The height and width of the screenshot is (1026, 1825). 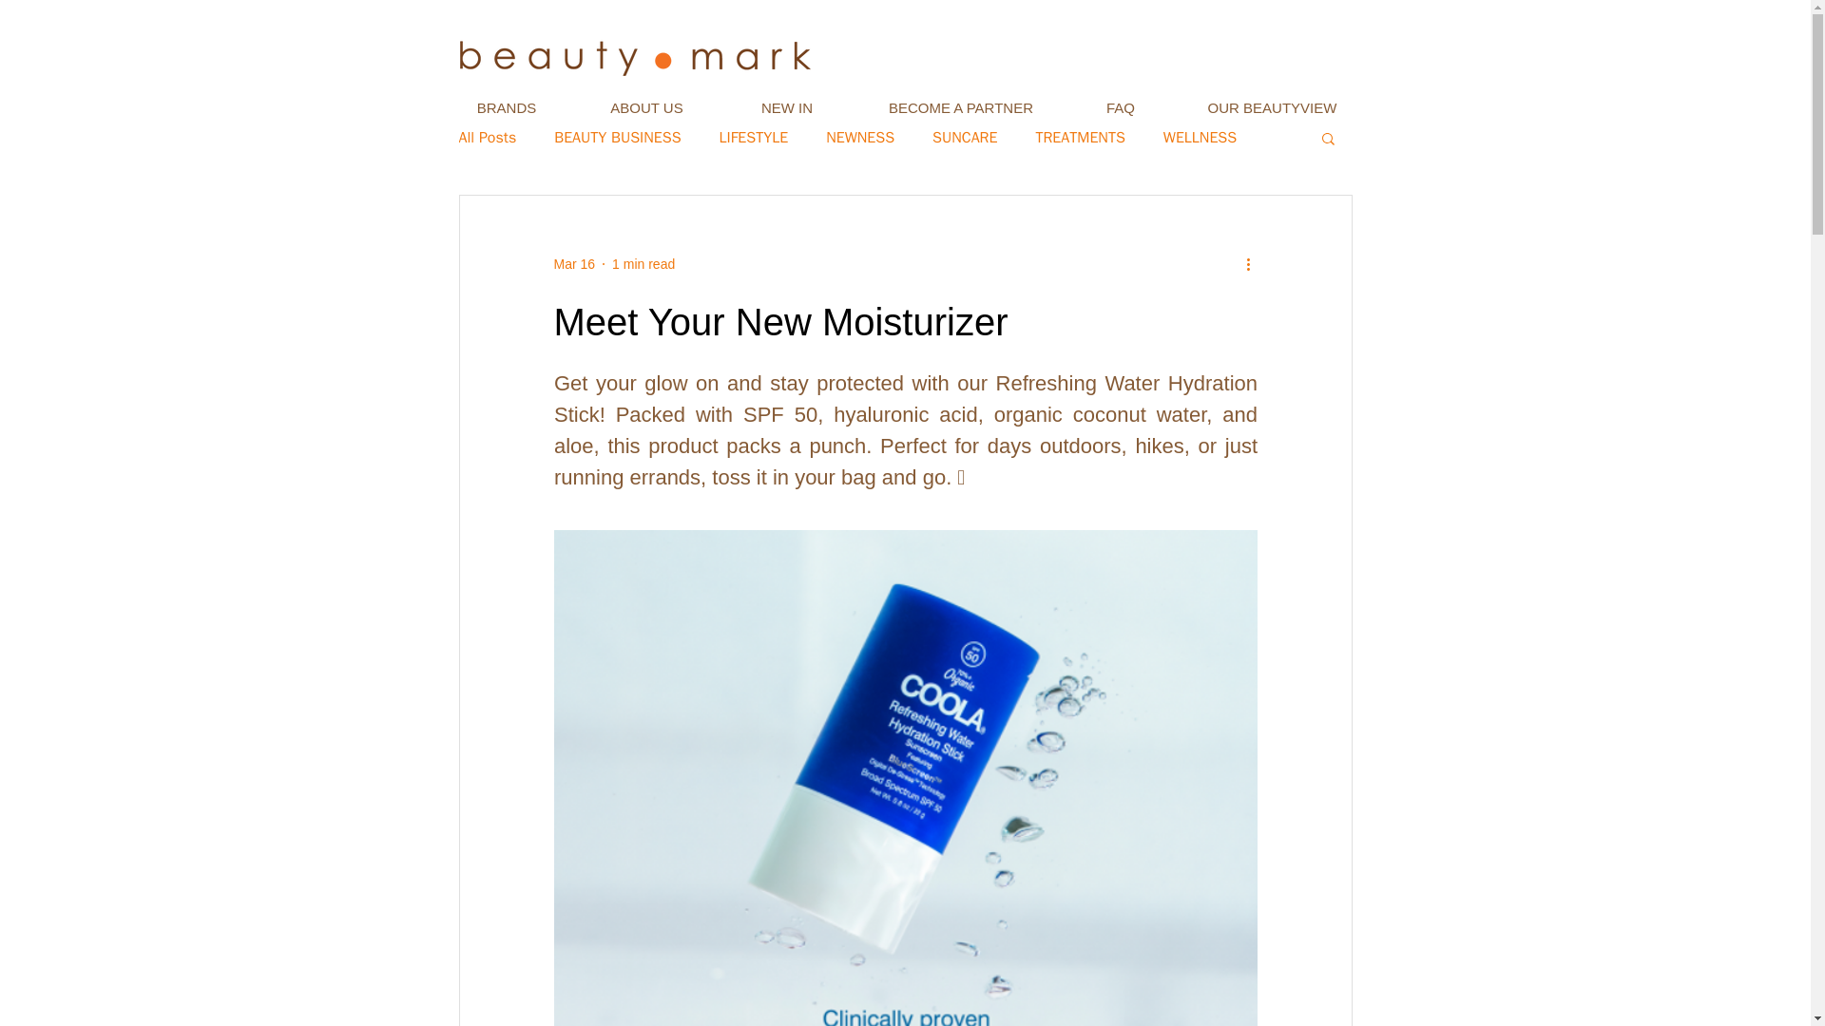 I want to click on ABOUT US, so click(x=647, y=107).